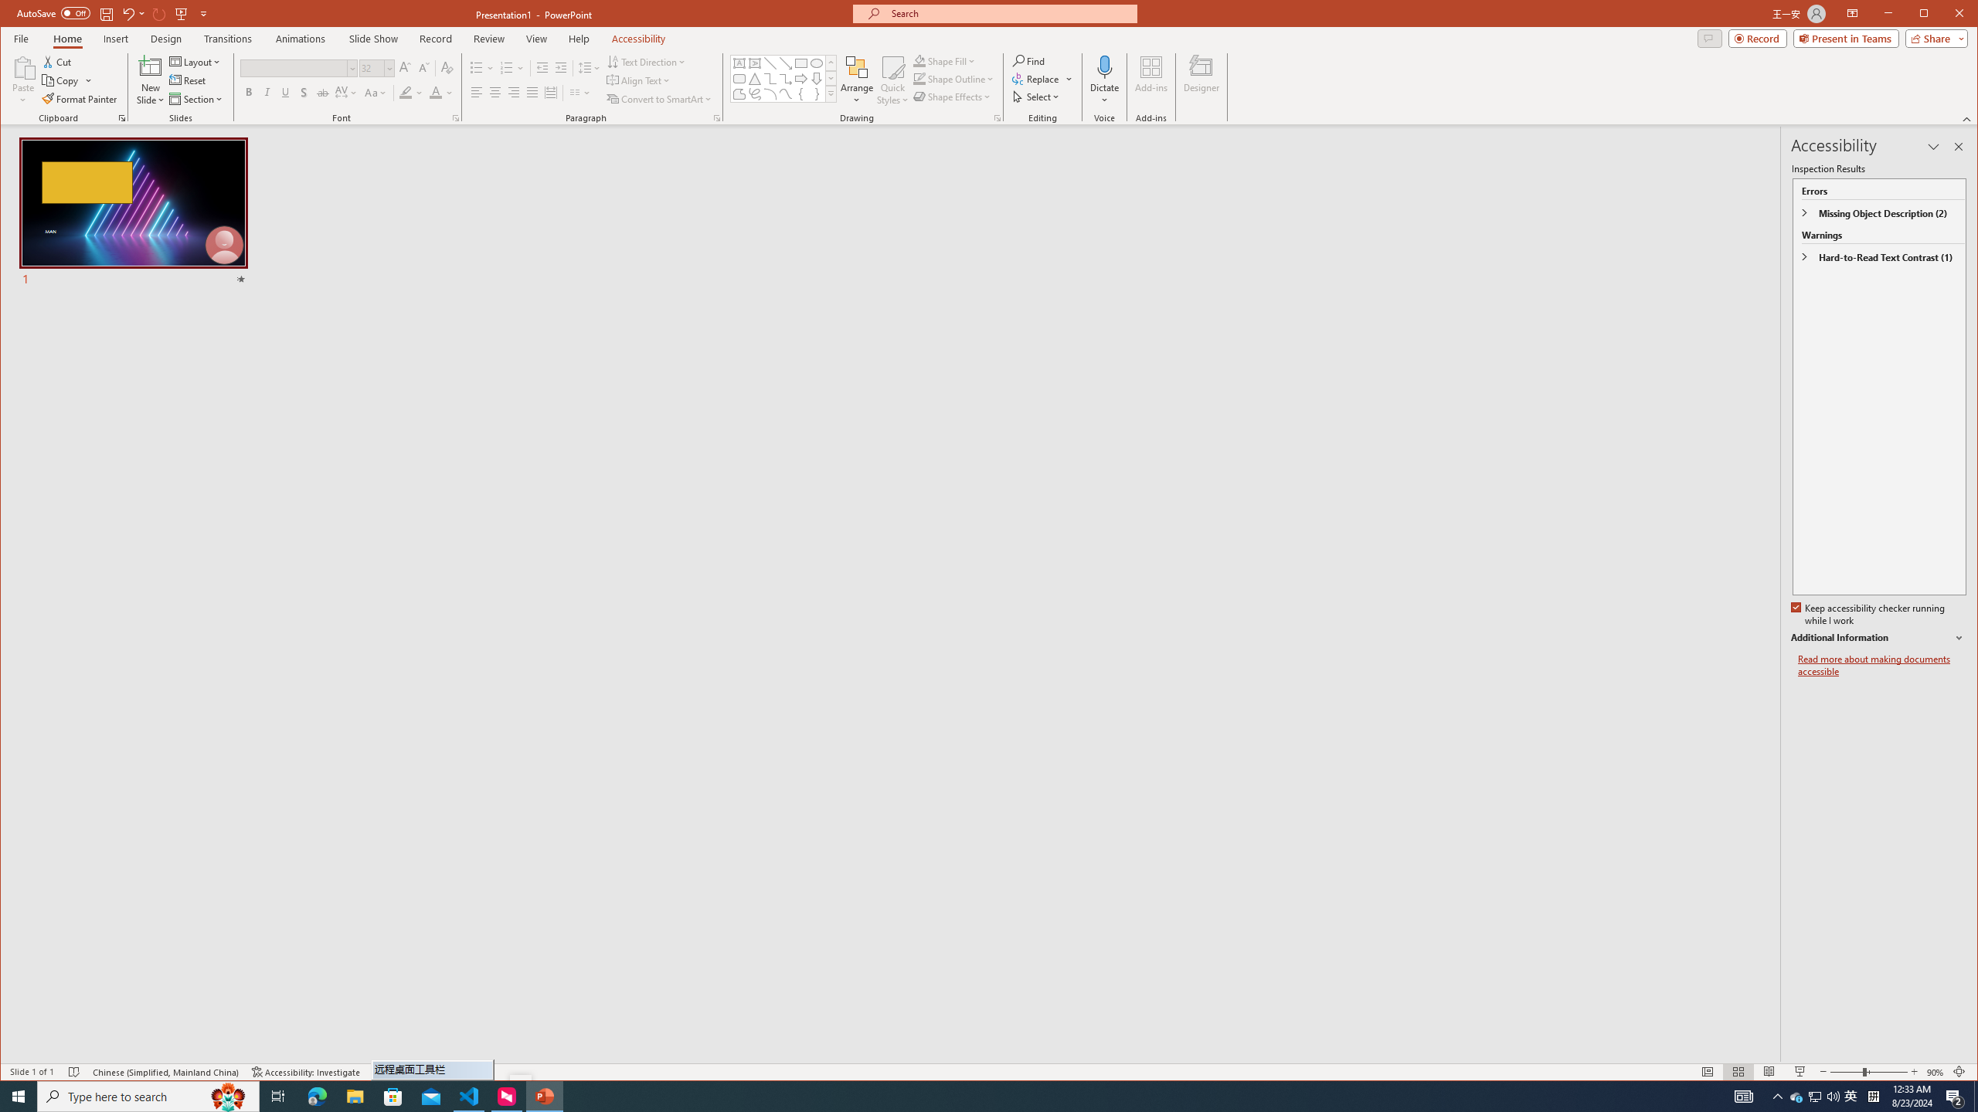 Image resolution: width=1978 pixels, height=1112 pixels. Describe the element at coordinates (954, 79) in the screenshot. I see `Shape Outline` at that location.